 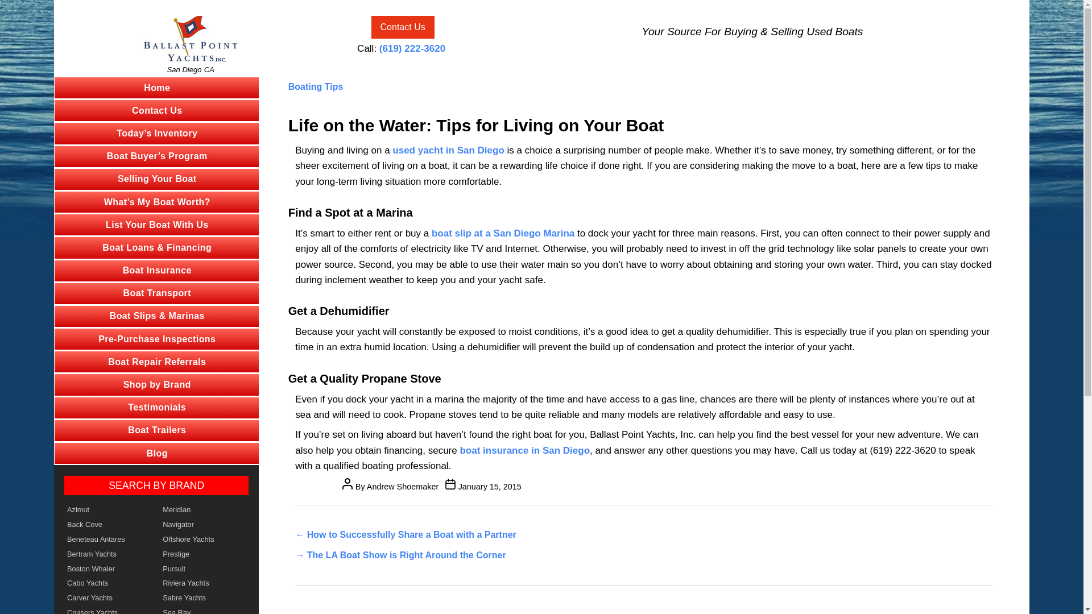 What do you see at coordinates (156, 224) in the screenshot?
I see `List Your Boat With Us` at bounding box center [156, 224].